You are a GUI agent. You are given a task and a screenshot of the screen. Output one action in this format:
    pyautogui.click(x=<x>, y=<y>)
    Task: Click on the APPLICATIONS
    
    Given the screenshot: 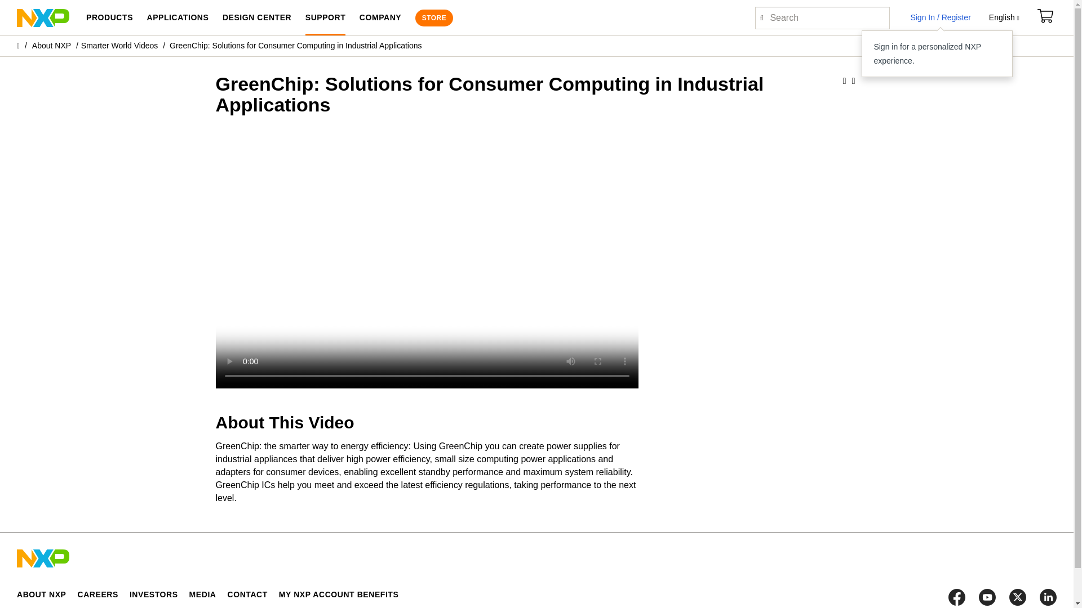 What is the action you would take?
    pyautogui.click(x=177, y=17)
    